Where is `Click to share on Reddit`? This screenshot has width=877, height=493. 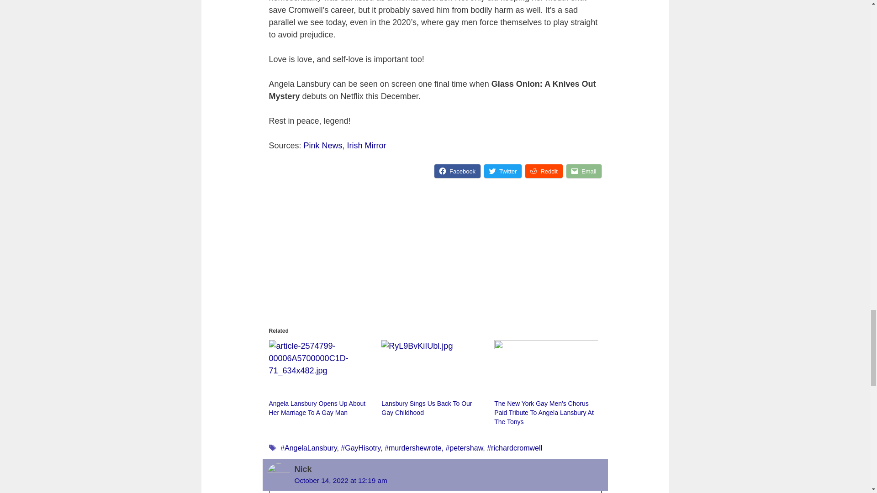
Click to share on Reddit is located at coordinates (544, 171).